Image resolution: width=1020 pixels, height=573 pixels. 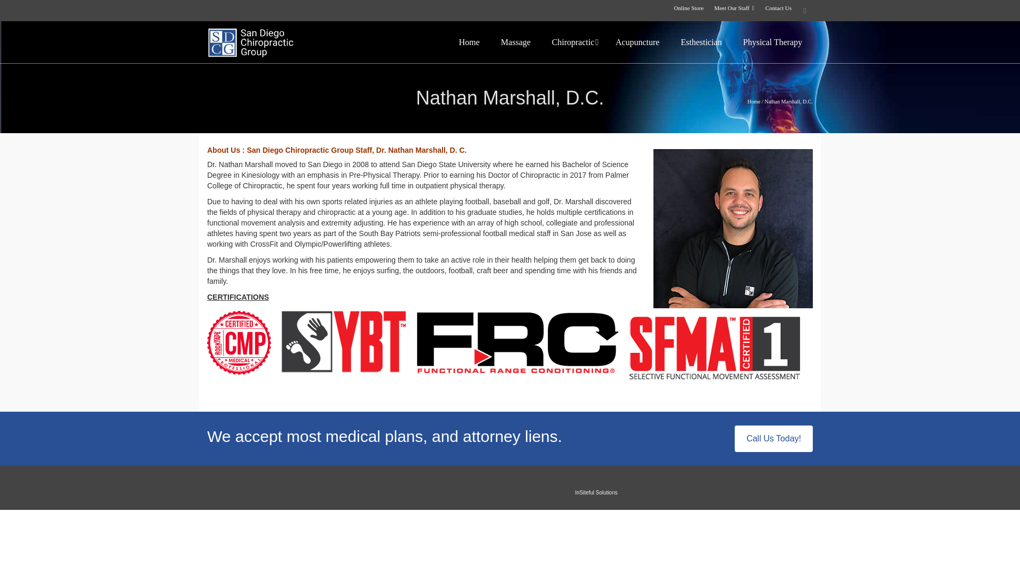 What do you see at coordinates (637, 42) in the screenshot?
I see `Acupuncture` at bounding box center [637, 42].